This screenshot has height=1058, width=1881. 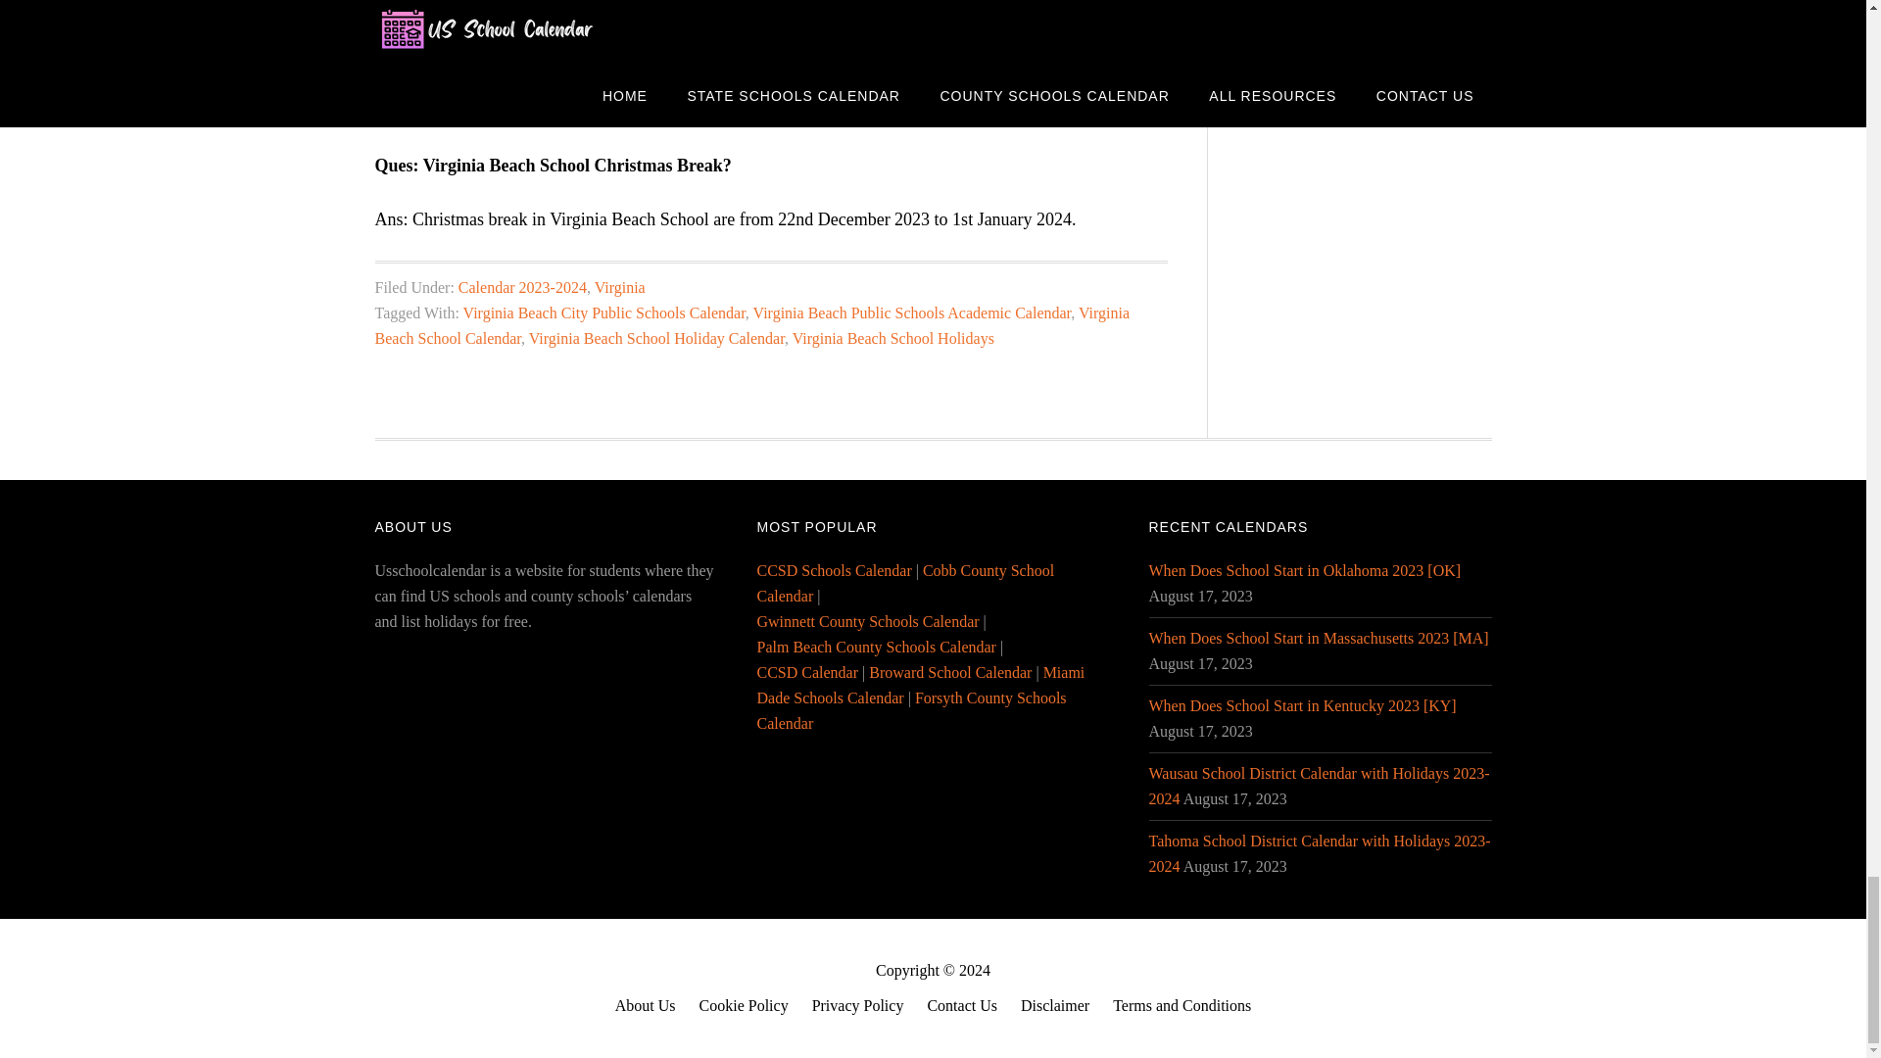 I want to click on Gwinnett County Schools Calendar, so click(x=866, y=621).